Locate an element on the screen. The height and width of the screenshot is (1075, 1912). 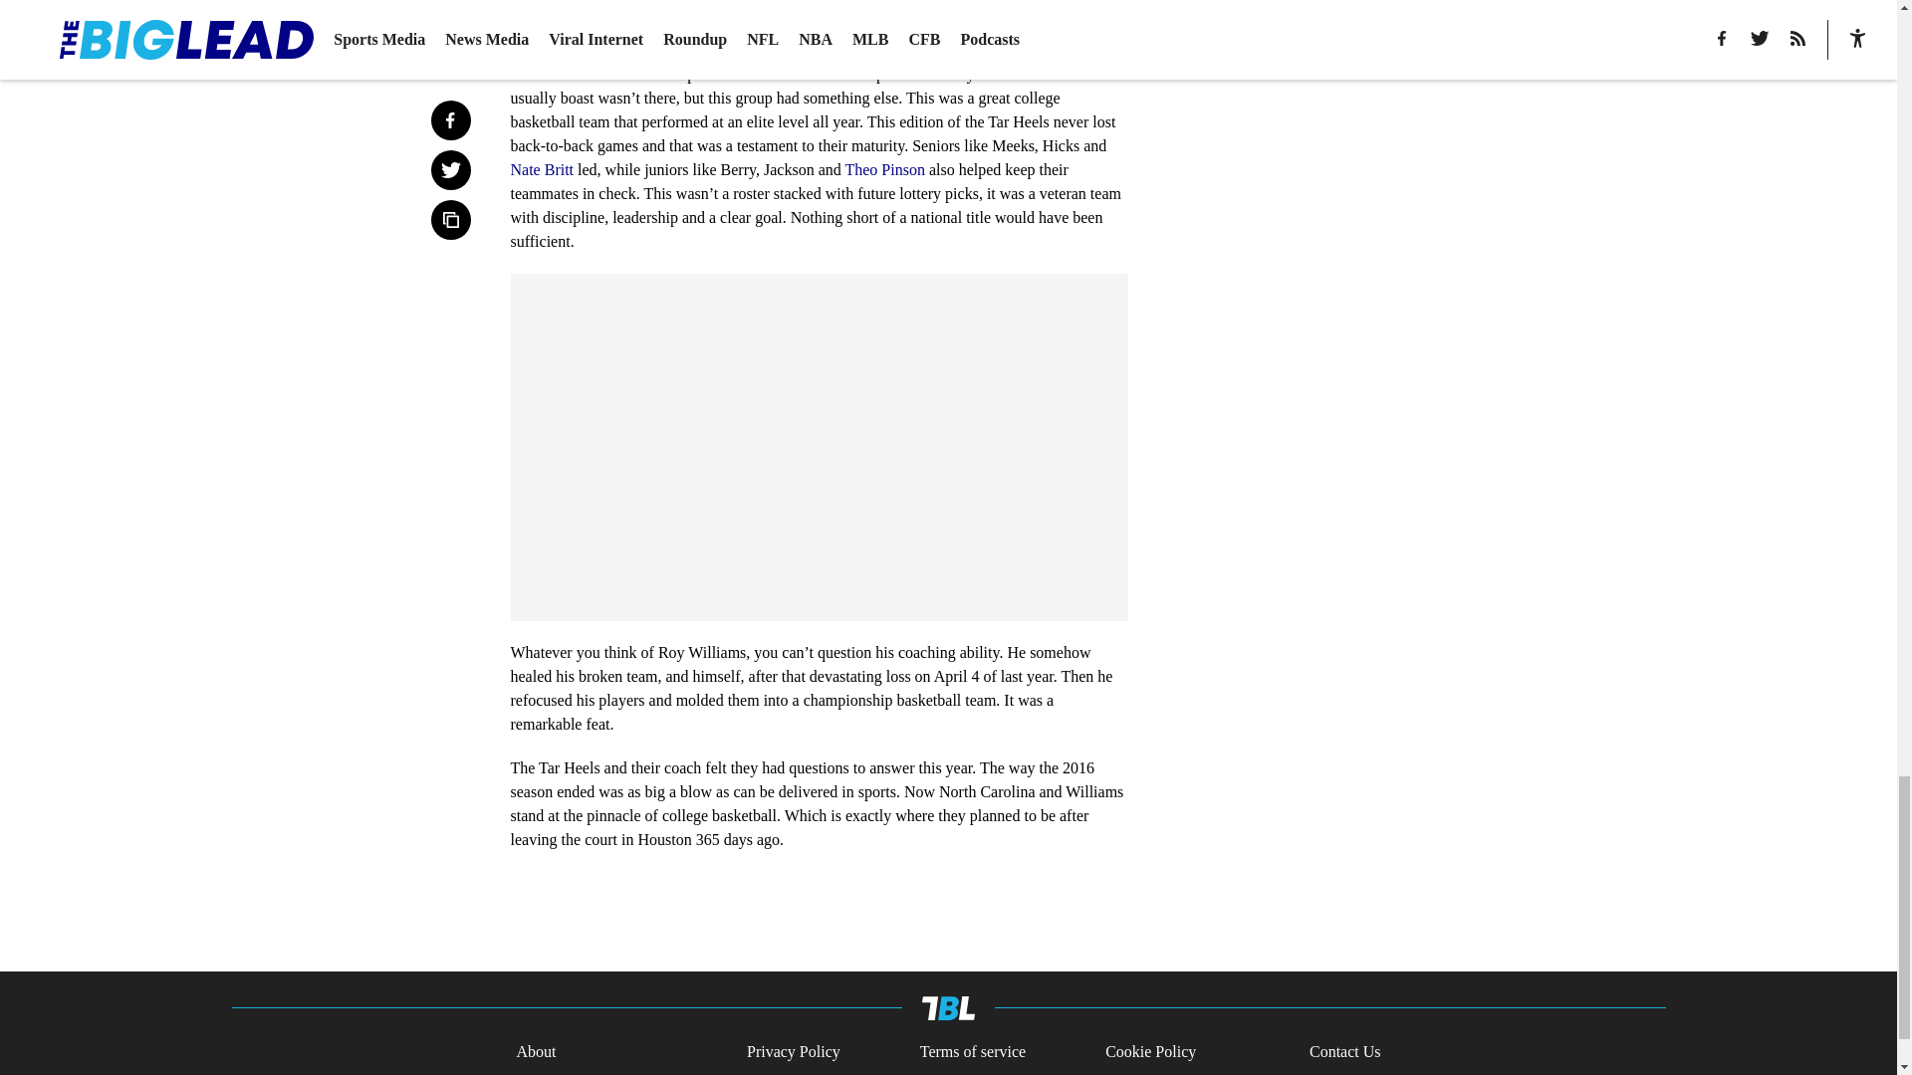
Nate Britt is located at coordinates (542, 169).